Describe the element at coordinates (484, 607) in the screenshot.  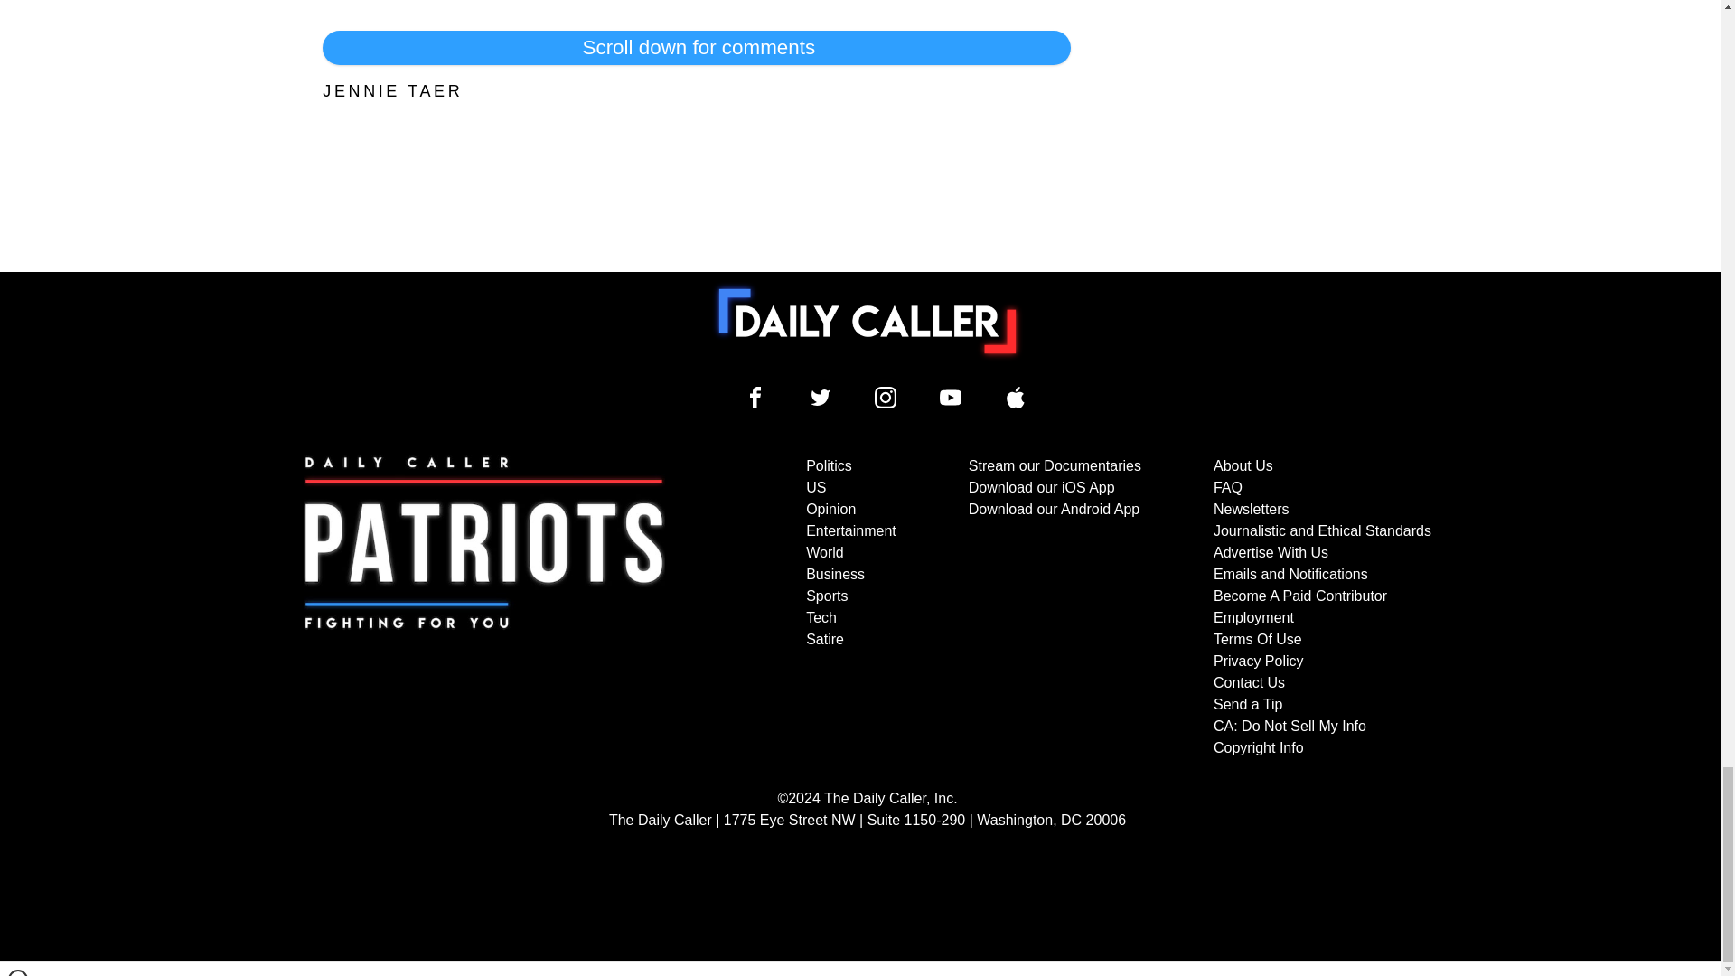
I see `Subscribe to The Daily Caller` at that location.